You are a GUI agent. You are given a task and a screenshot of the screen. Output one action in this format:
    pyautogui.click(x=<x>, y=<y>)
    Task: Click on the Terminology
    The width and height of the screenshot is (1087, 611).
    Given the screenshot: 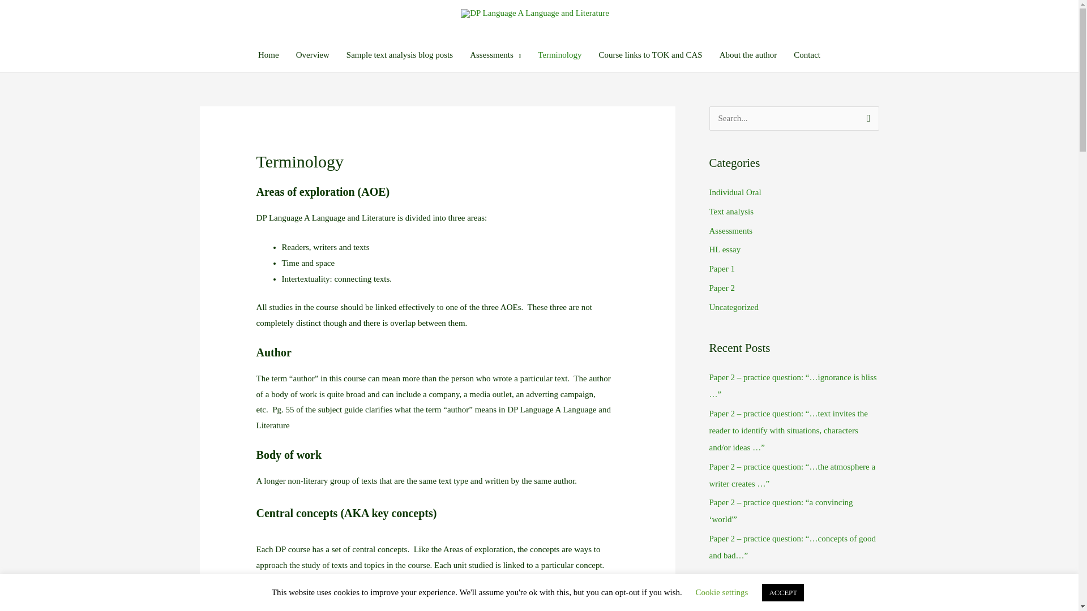 What is the action you would take?
    pyautogui.click(x=559, y=54)
    